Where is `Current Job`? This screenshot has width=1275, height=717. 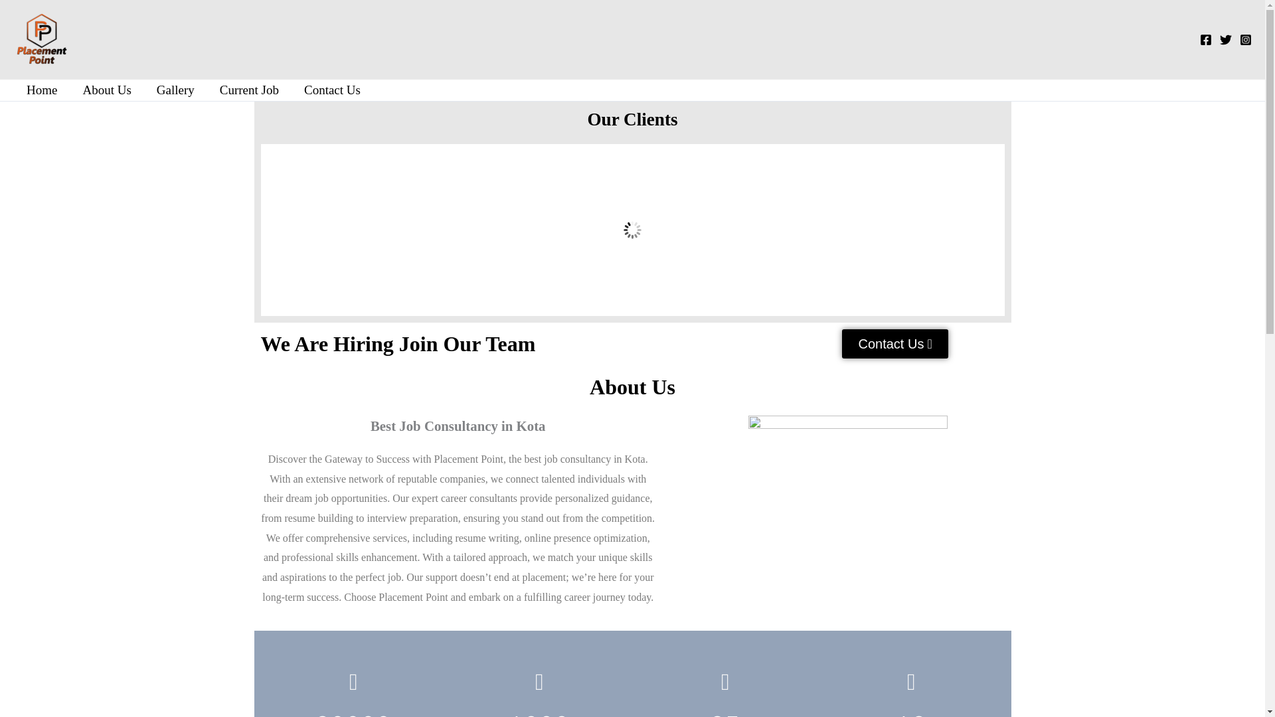
Current Job is located at coordinates (249, 90).